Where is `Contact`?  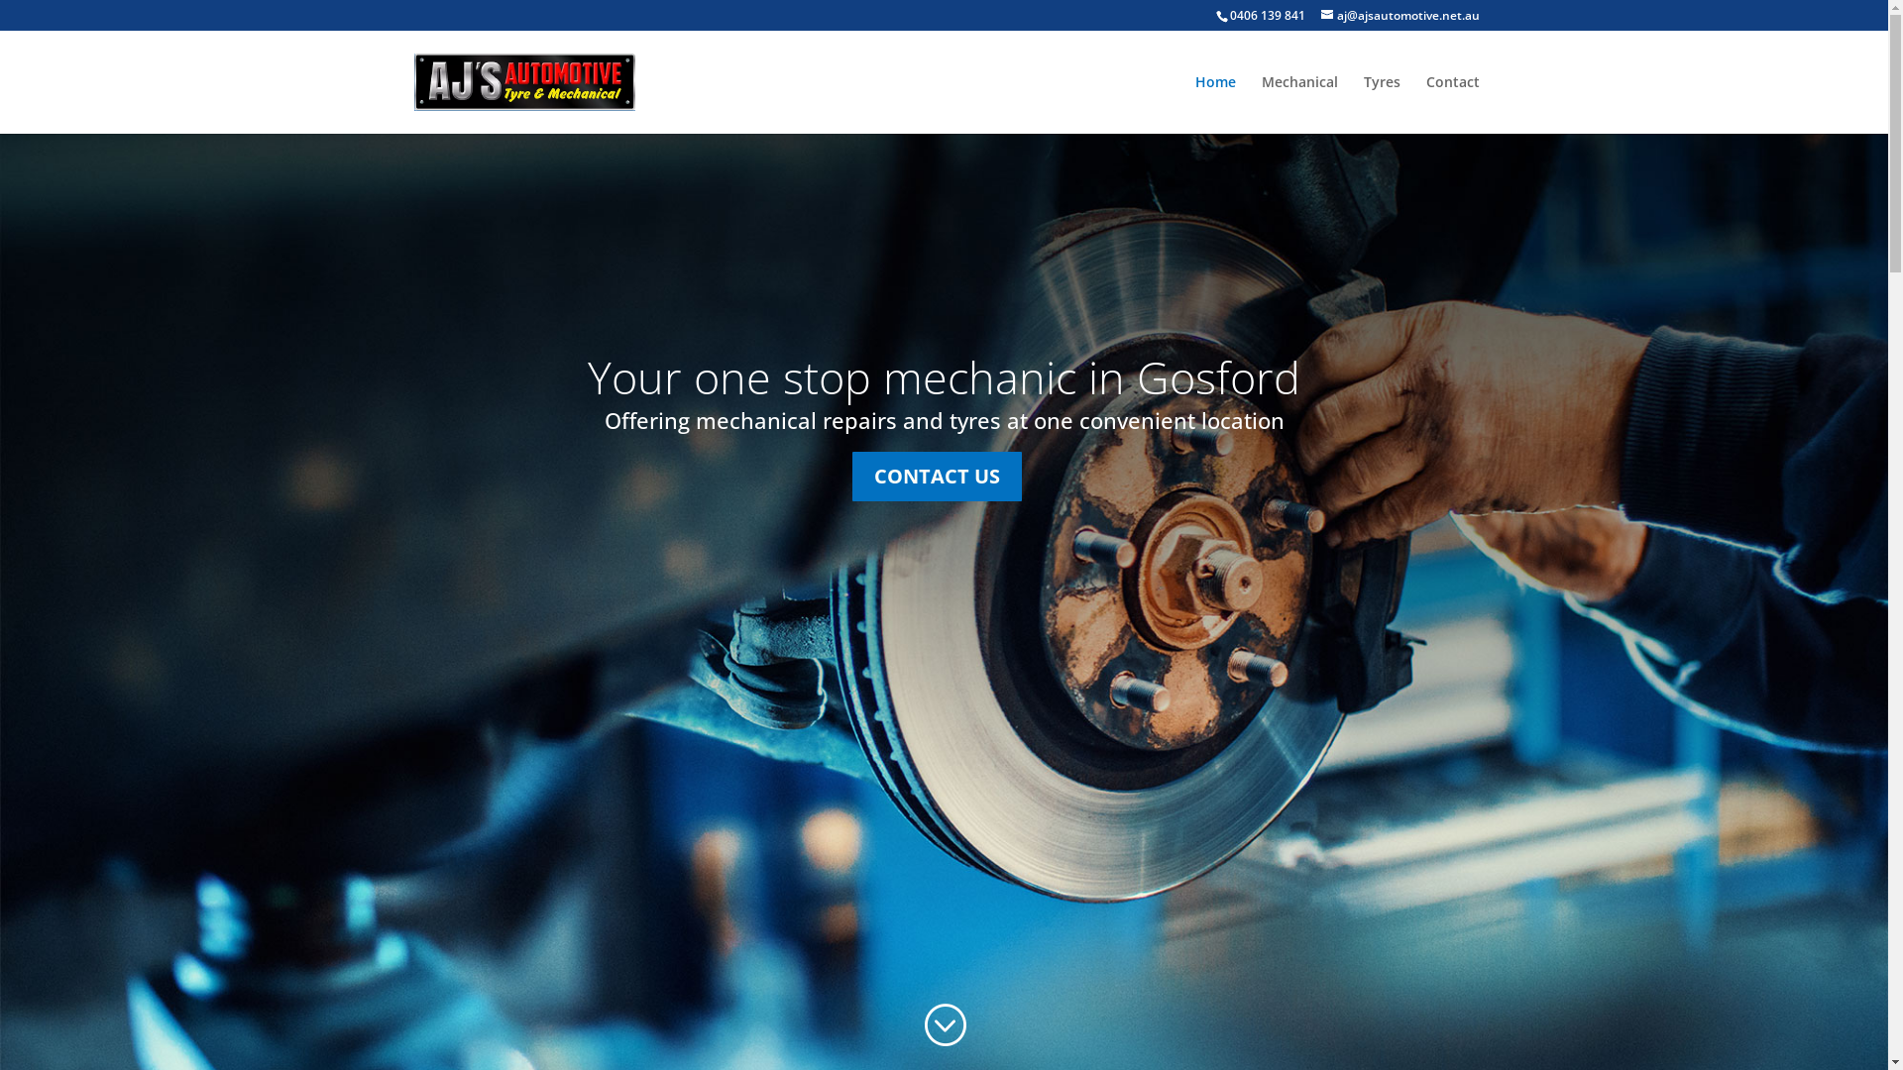 Contact is located at coordinates (1452, 105).